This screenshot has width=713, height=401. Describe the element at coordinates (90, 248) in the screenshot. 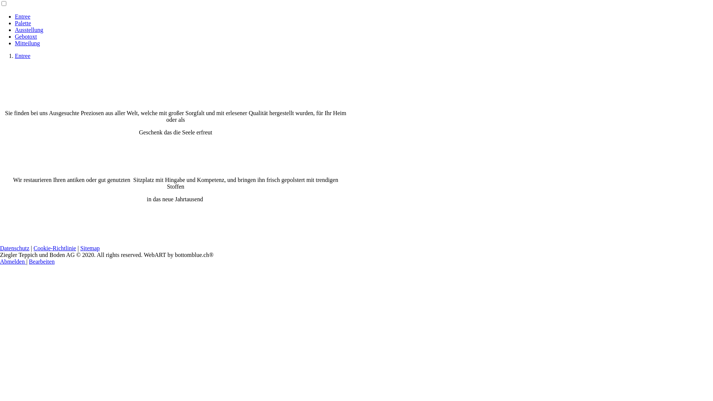

I see `Sitemap` at that location.